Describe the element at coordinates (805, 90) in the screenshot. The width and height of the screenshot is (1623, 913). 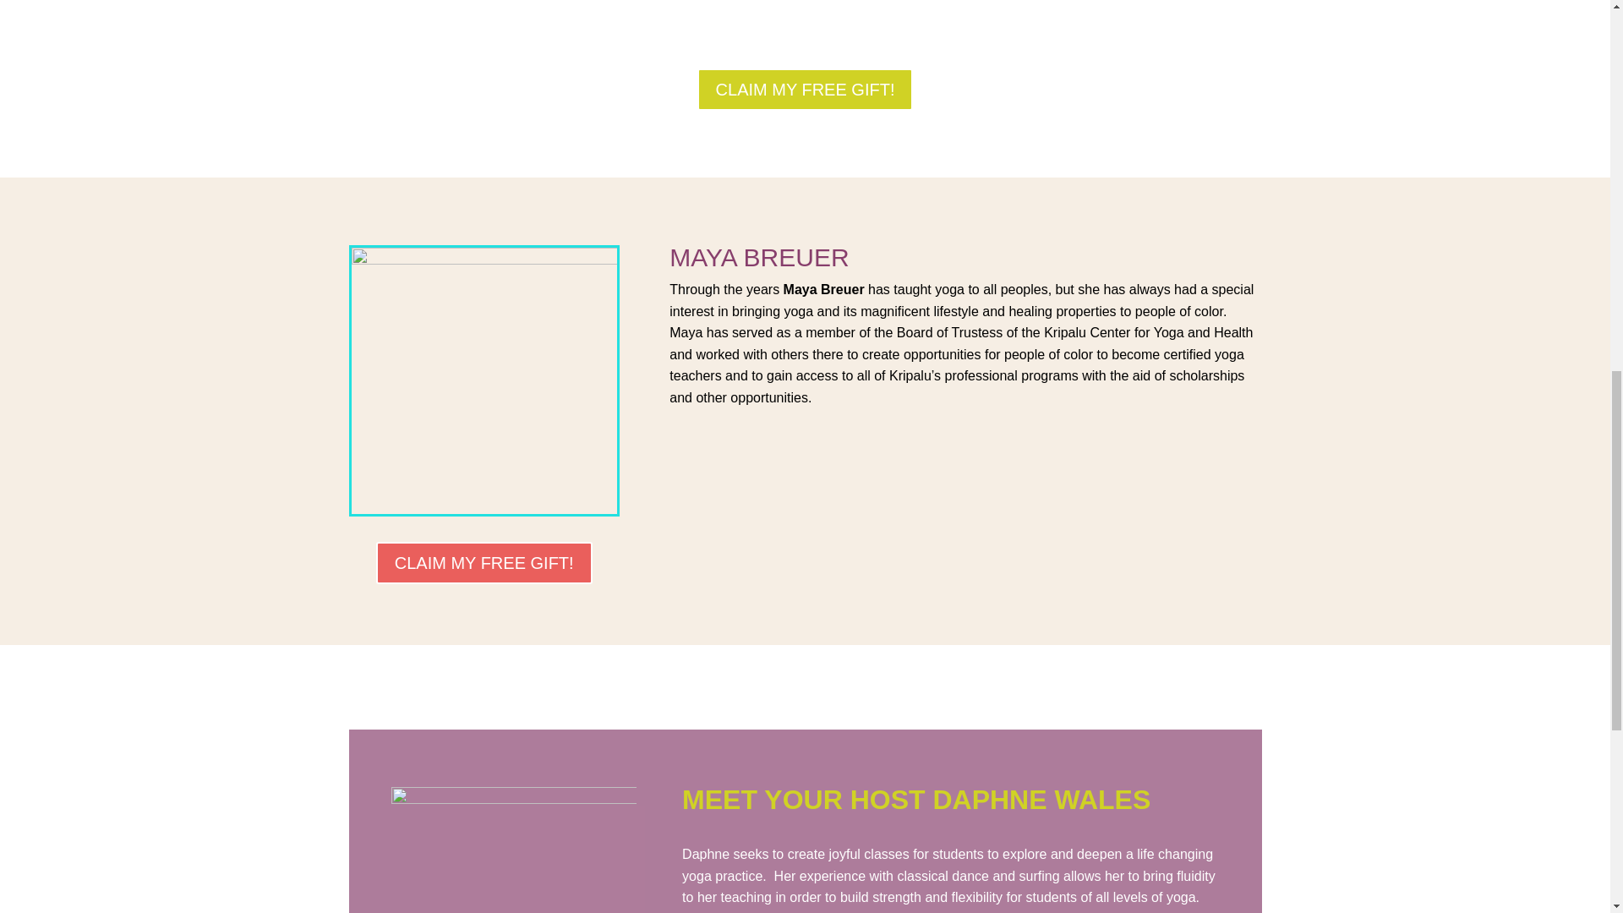
I see `CLAIM MY FREE GIFT!` at that location.